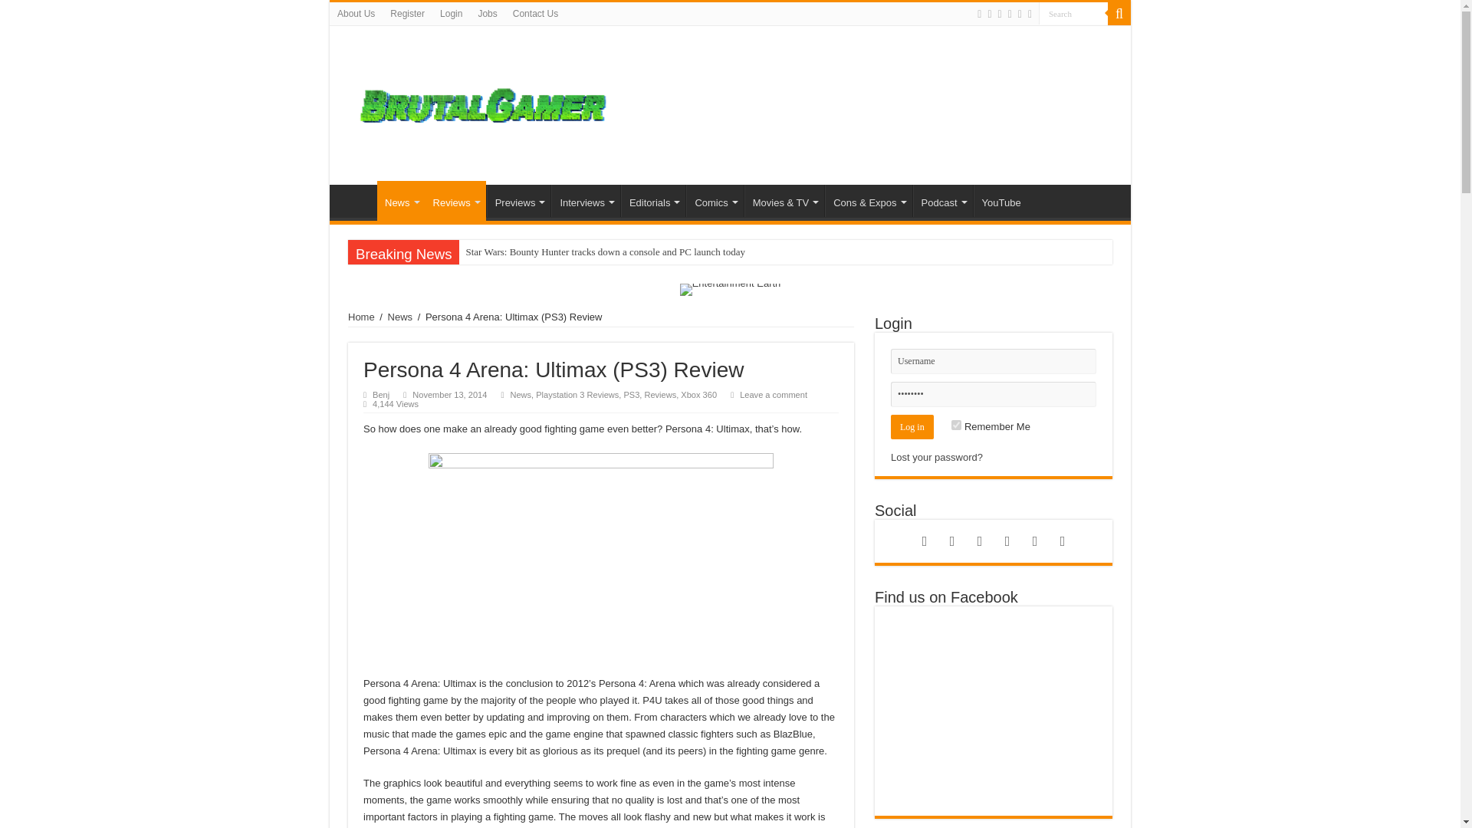  What do you see at coordinates (400, 201) in the screenshot?
I see `News` at bounding box center [400, 201].